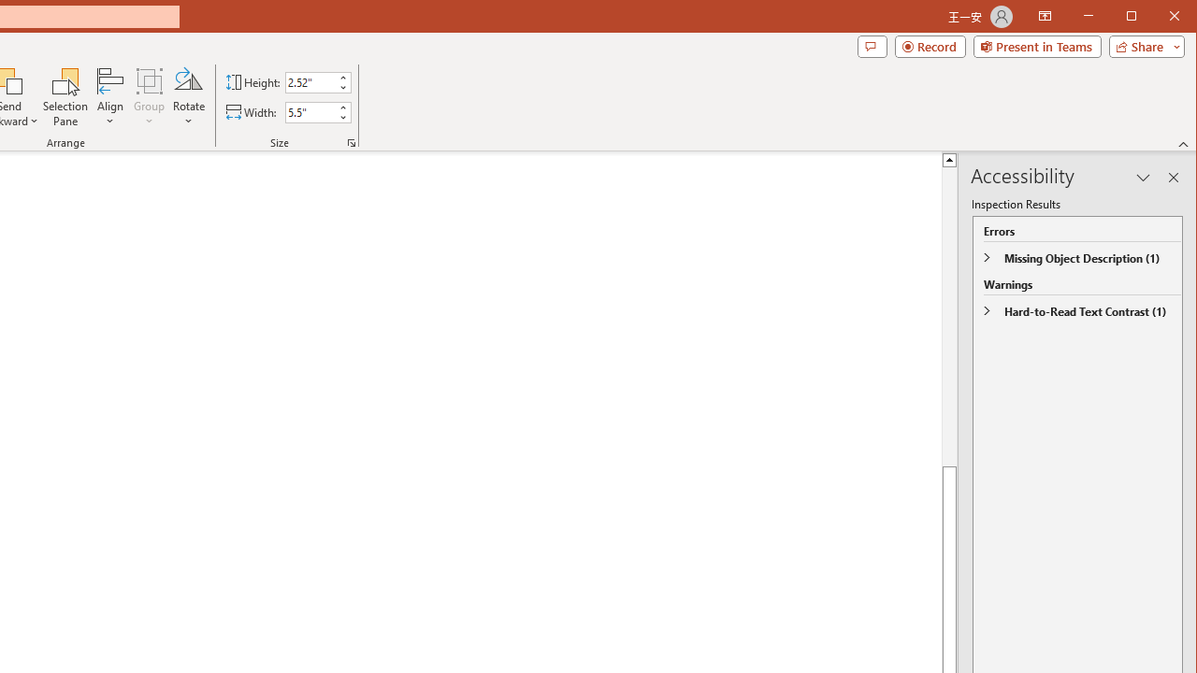  Describe the element at coordinates (342, 118) in the screenshot. I see `Less` at that location.